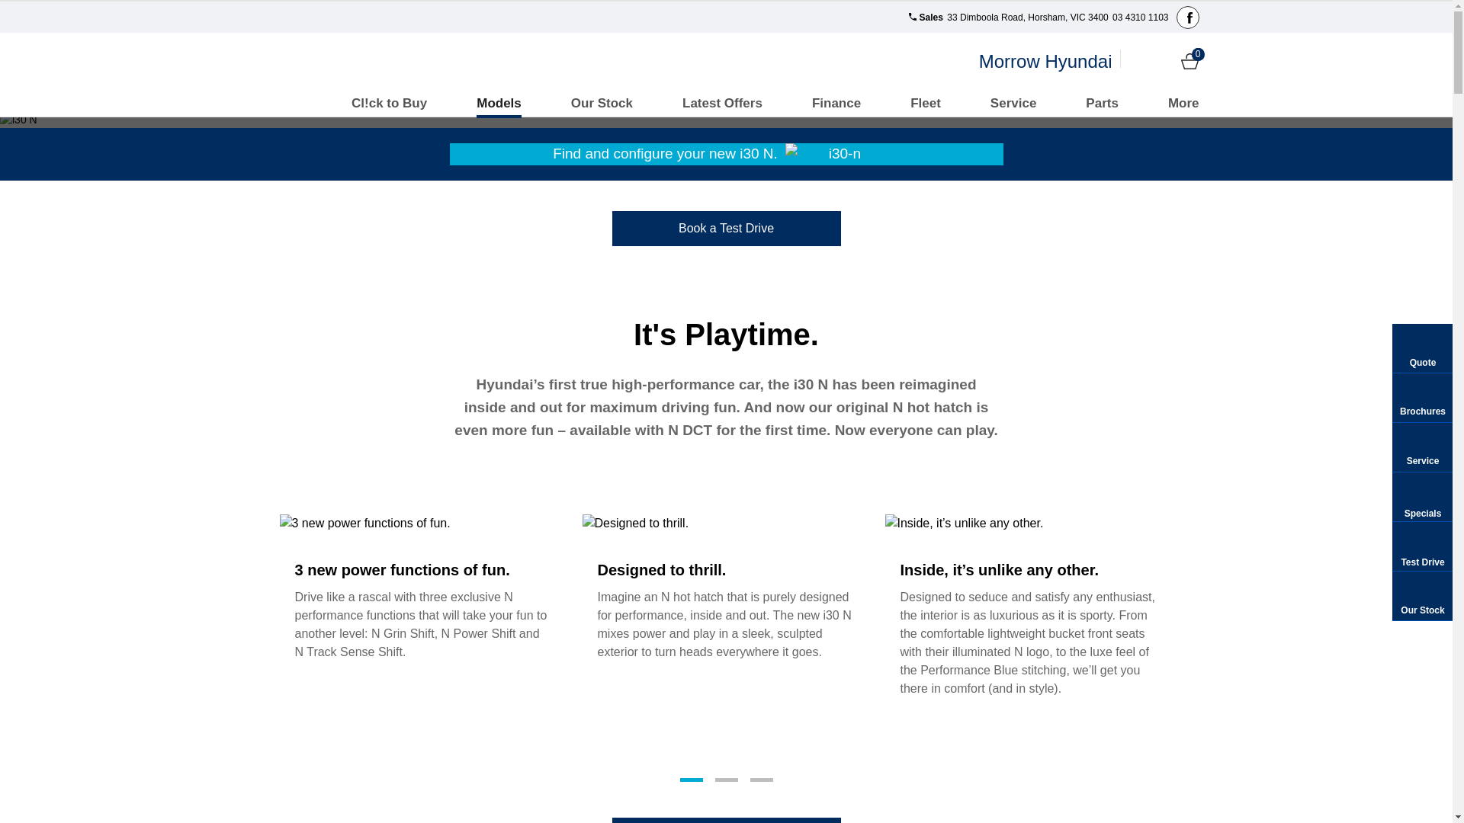  I want to click on Cart
0, so click(1189, 61).